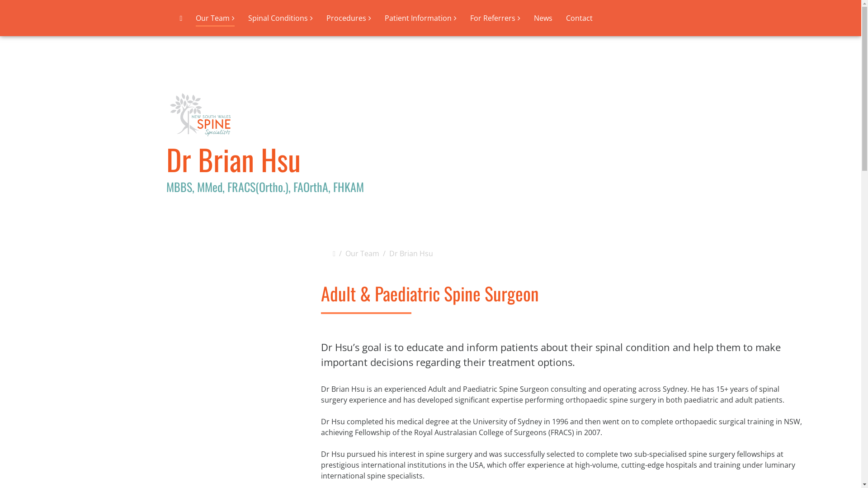 The image size is (868, 488). I want to click on Dr Brian Hsu, so click(411, 253).